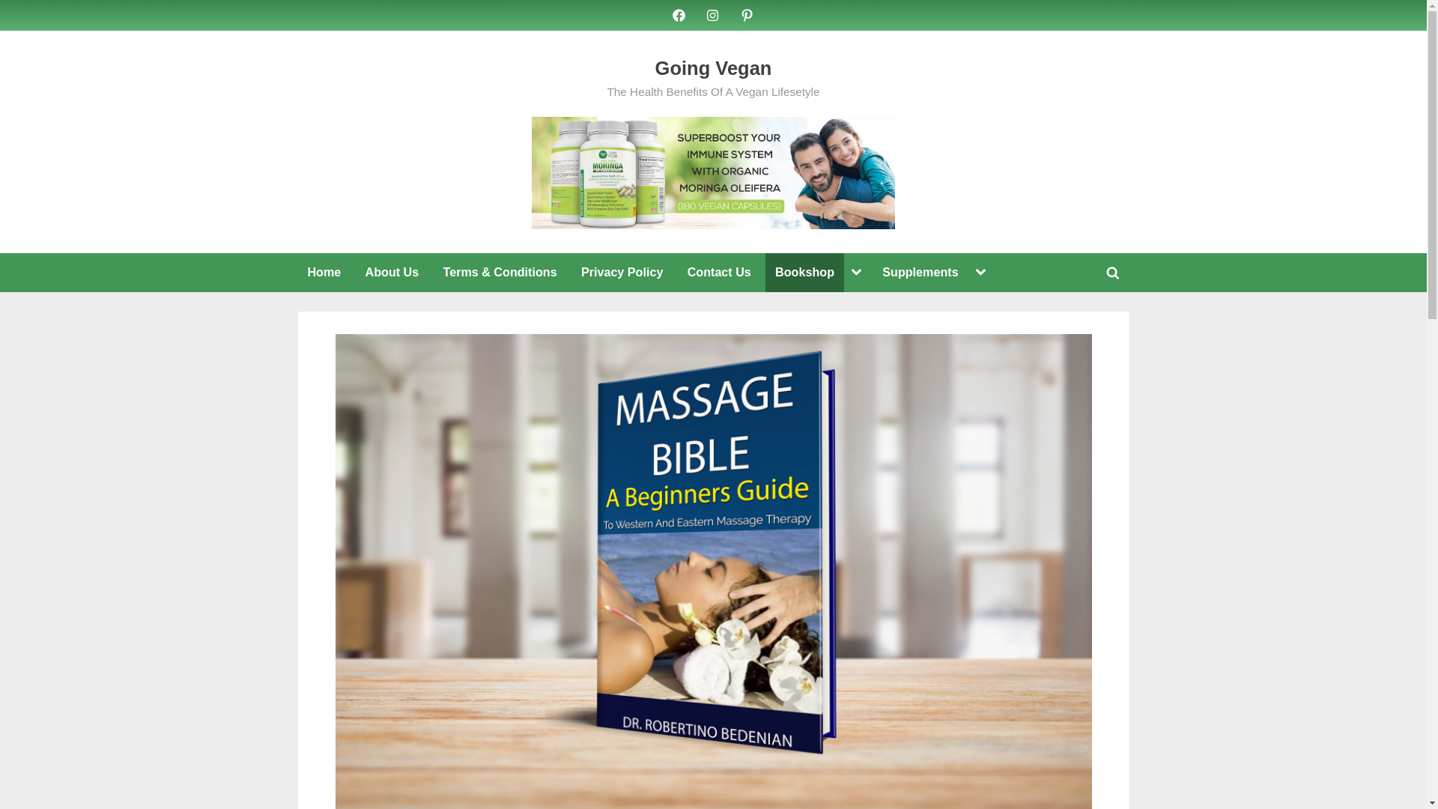 Image resolution: width=1438 pixels, height=809 pixels. I want to click on Going Vegan, so click(714, 67).